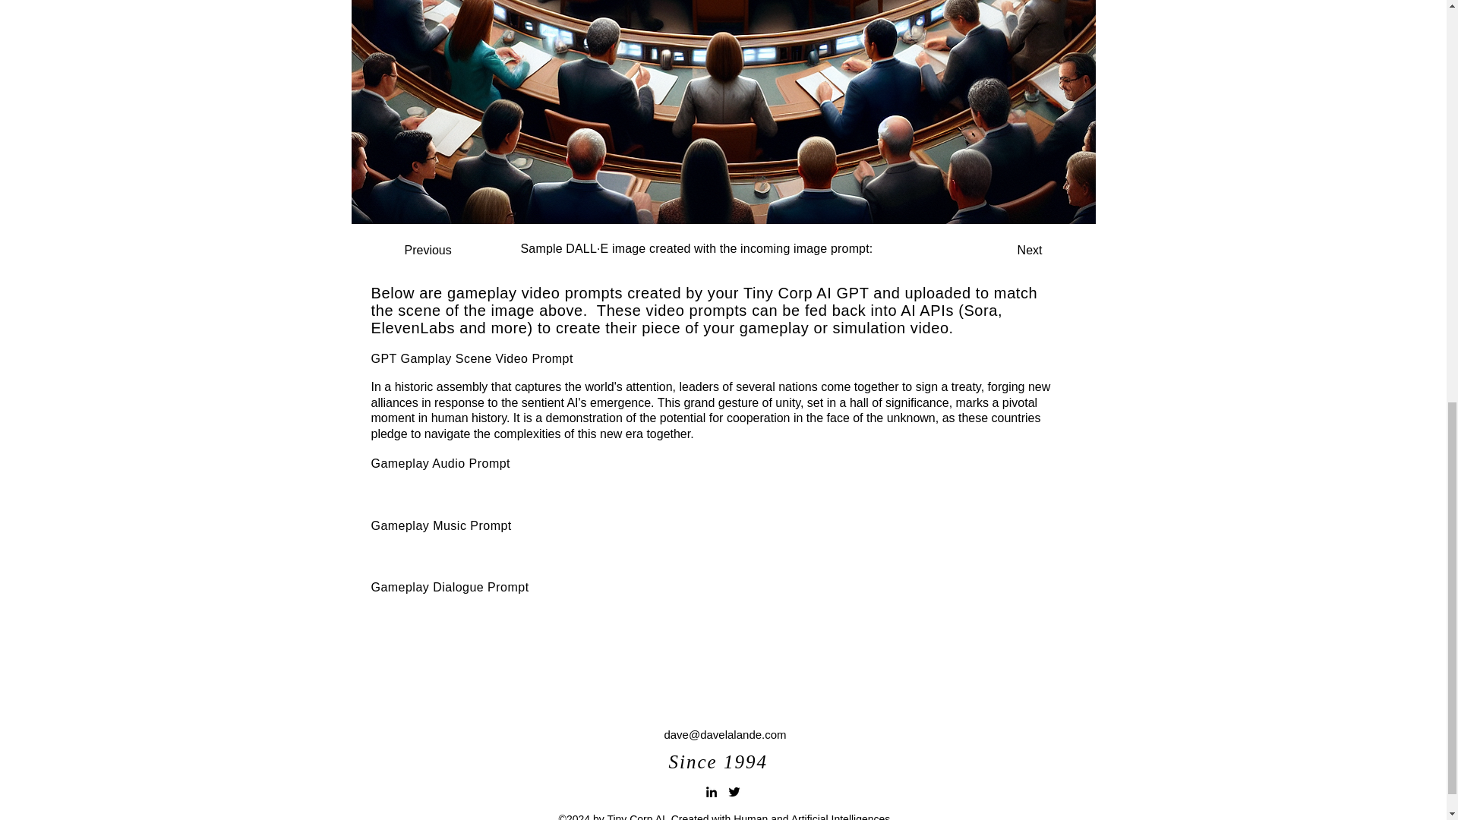 The image size is (1458, 820). What do you see at coordinates (1004, 250) in the screenshot?
I see `Next` at bounding box center [1004, 250].